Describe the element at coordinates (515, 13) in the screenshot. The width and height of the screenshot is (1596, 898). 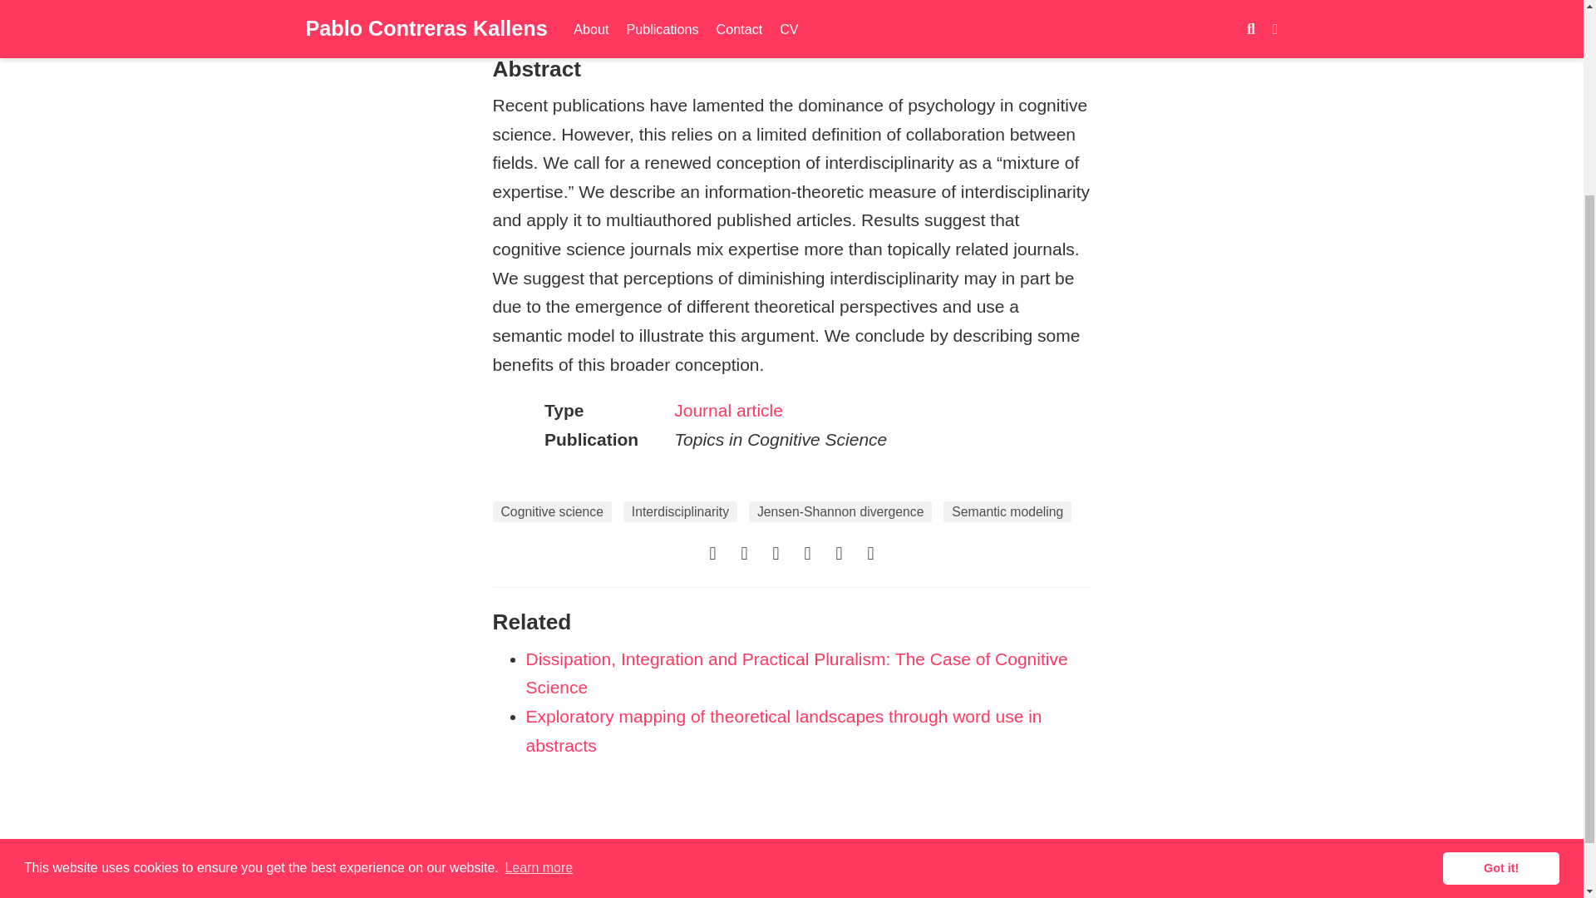
I see `PDF` at that location.